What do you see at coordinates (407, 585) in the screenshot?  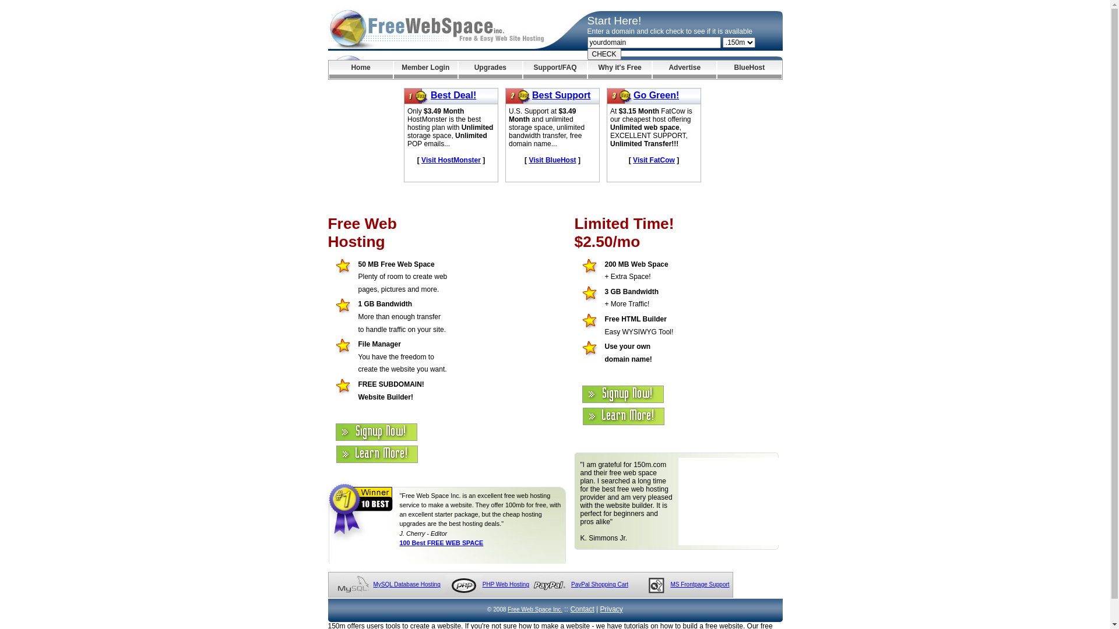 I see `MySQL Database Hosting` at bounding box center [407, 585].